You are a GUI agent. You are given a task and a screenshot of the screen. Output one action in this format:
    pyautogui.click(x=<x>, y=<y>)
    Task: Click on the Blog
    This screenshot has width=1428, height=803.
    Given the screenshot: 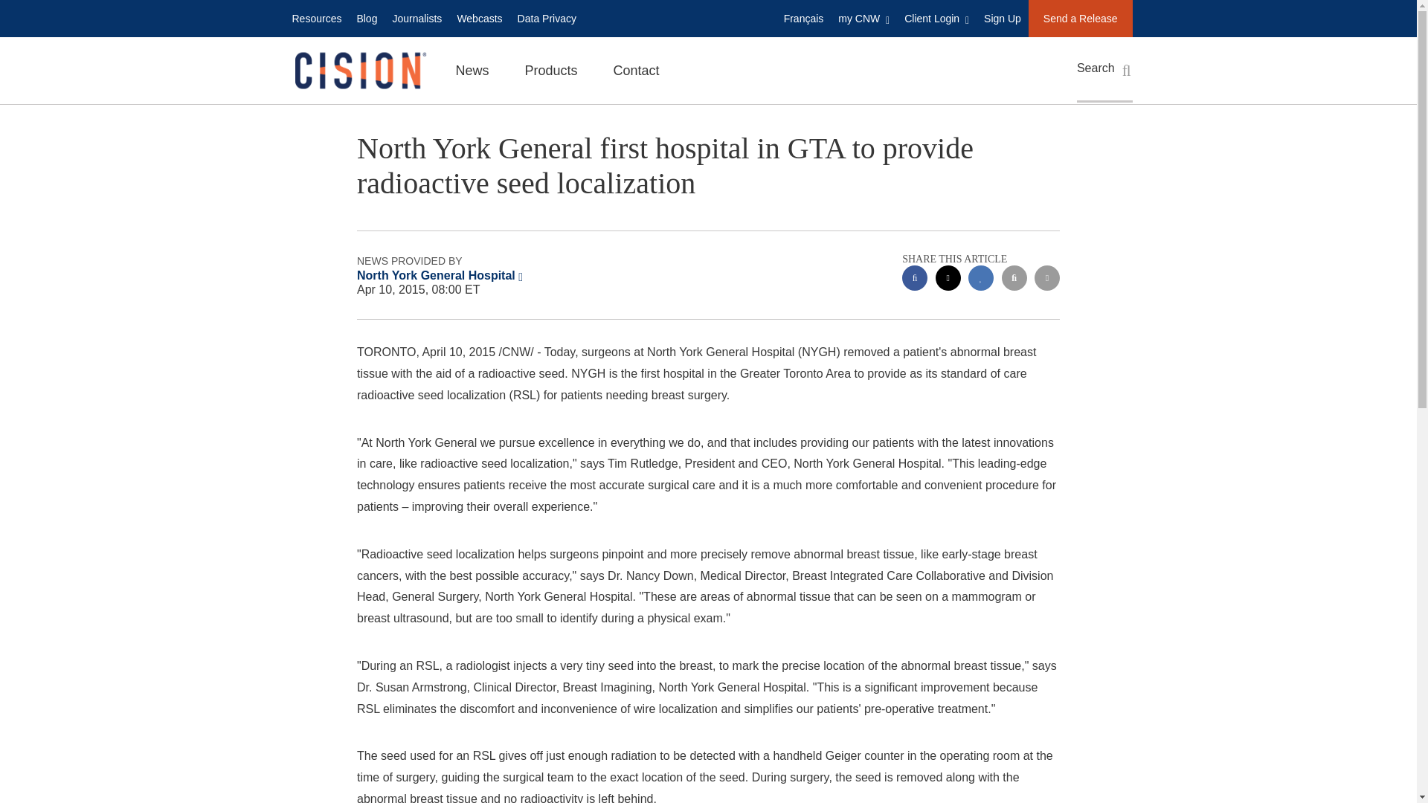 What is the action you would take?
    pyautogui.click(x=366, y=18)
    